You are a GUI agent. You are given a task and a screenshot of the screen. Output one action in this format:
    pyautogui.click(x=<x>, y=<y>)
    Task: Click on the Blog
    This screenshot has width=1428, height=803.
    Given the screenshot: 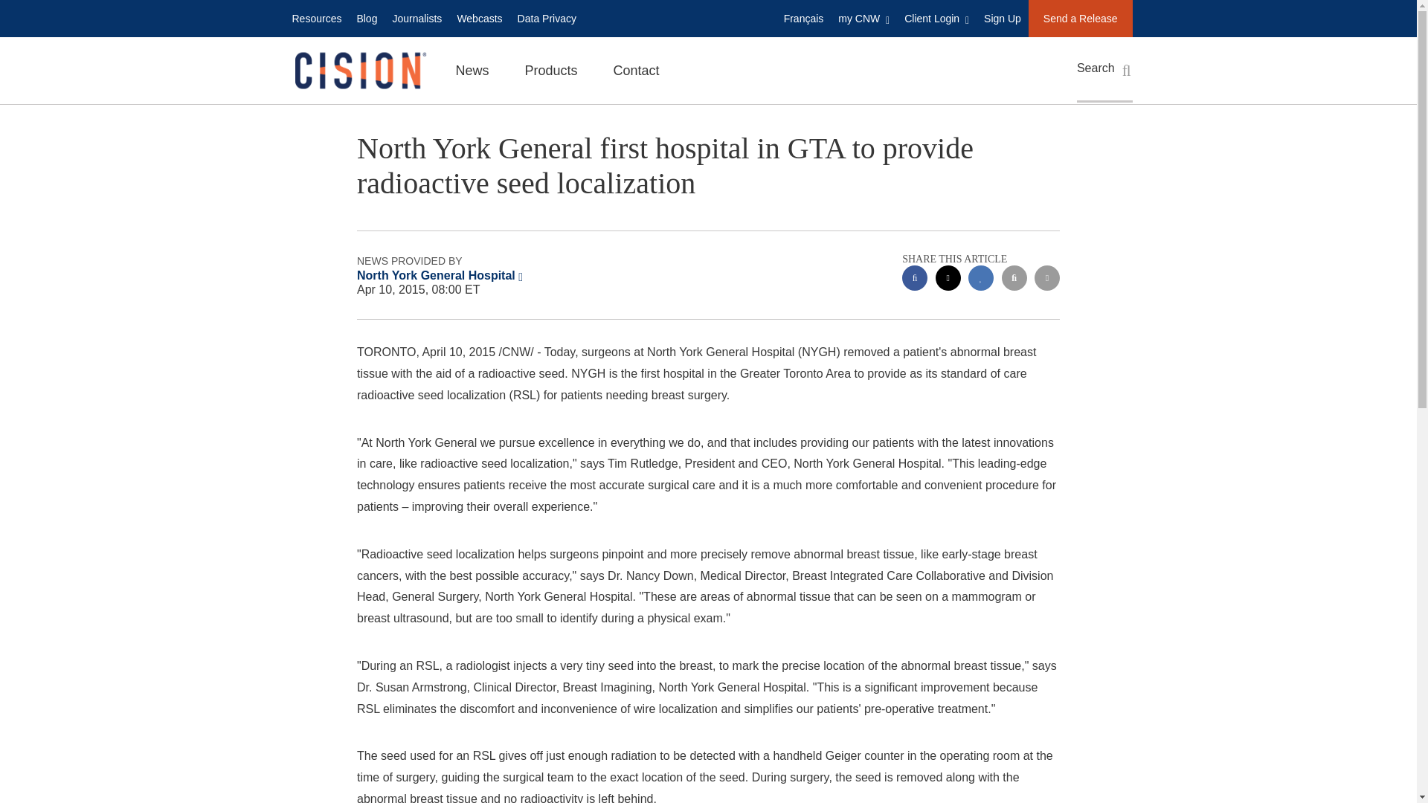 What is the action you would take?
    pyautogui.click(x=366, y=18)
    